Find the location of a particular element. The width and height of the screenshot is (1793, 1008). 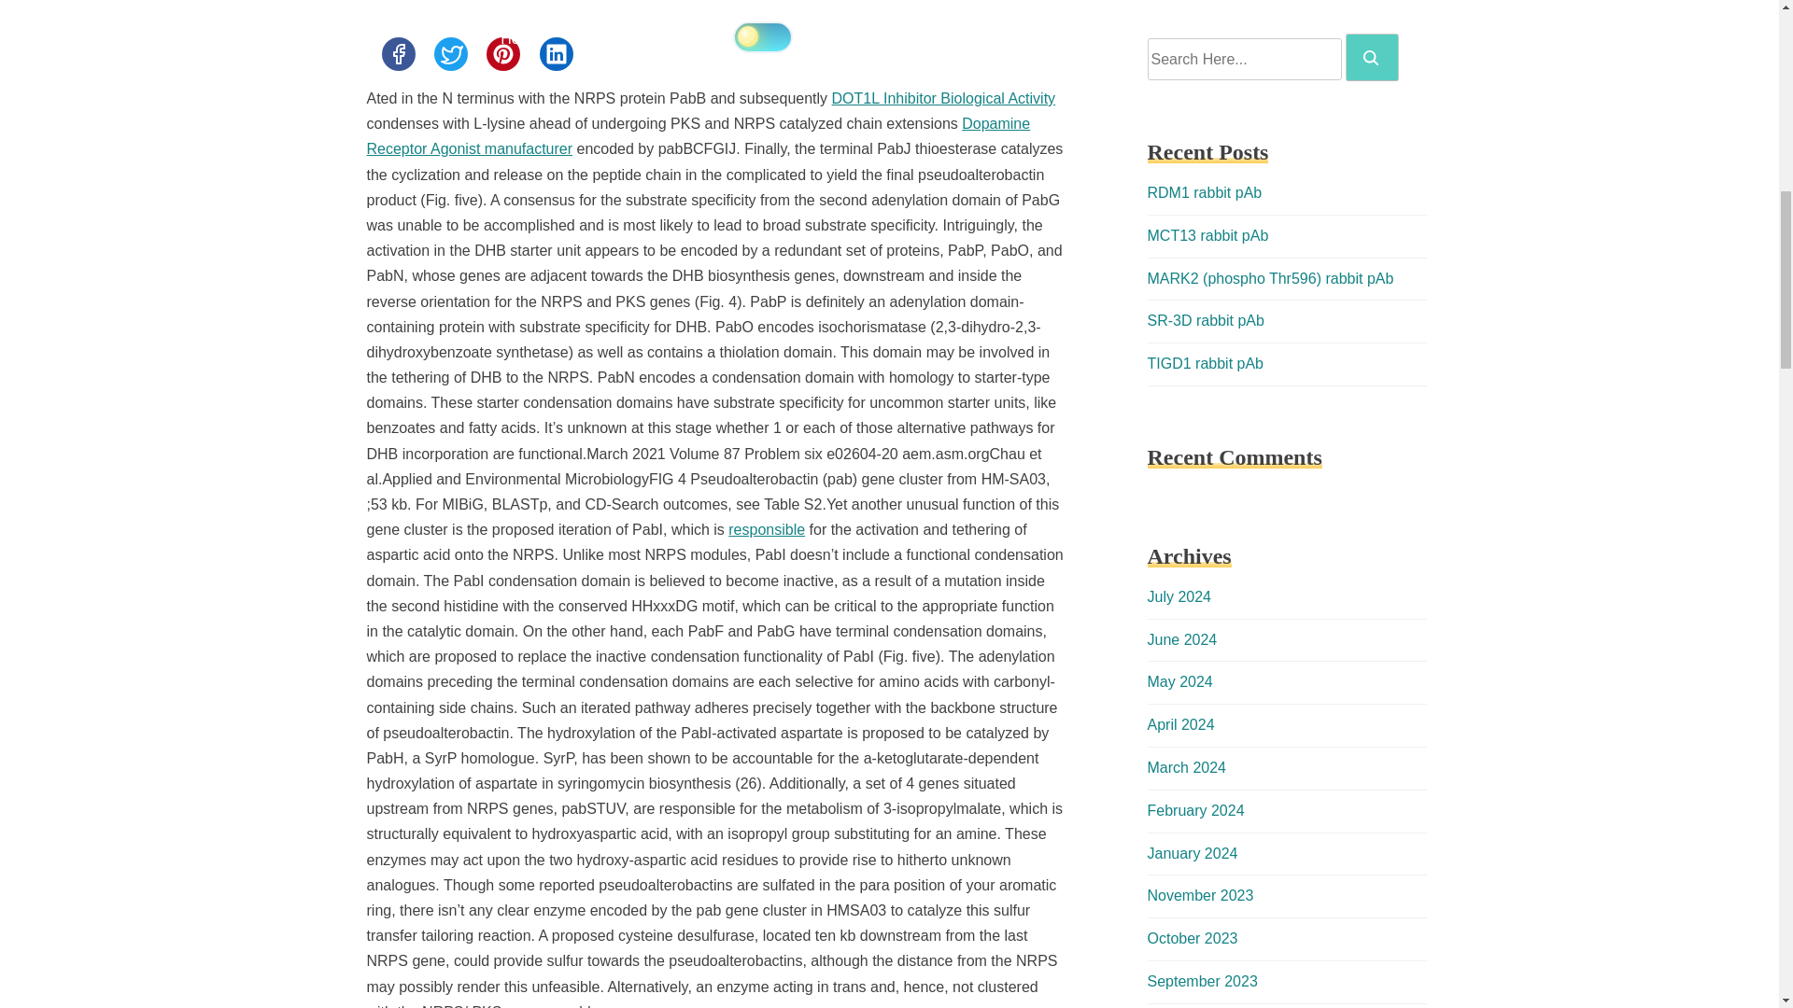

Search is located at coordinates (1371, 58).